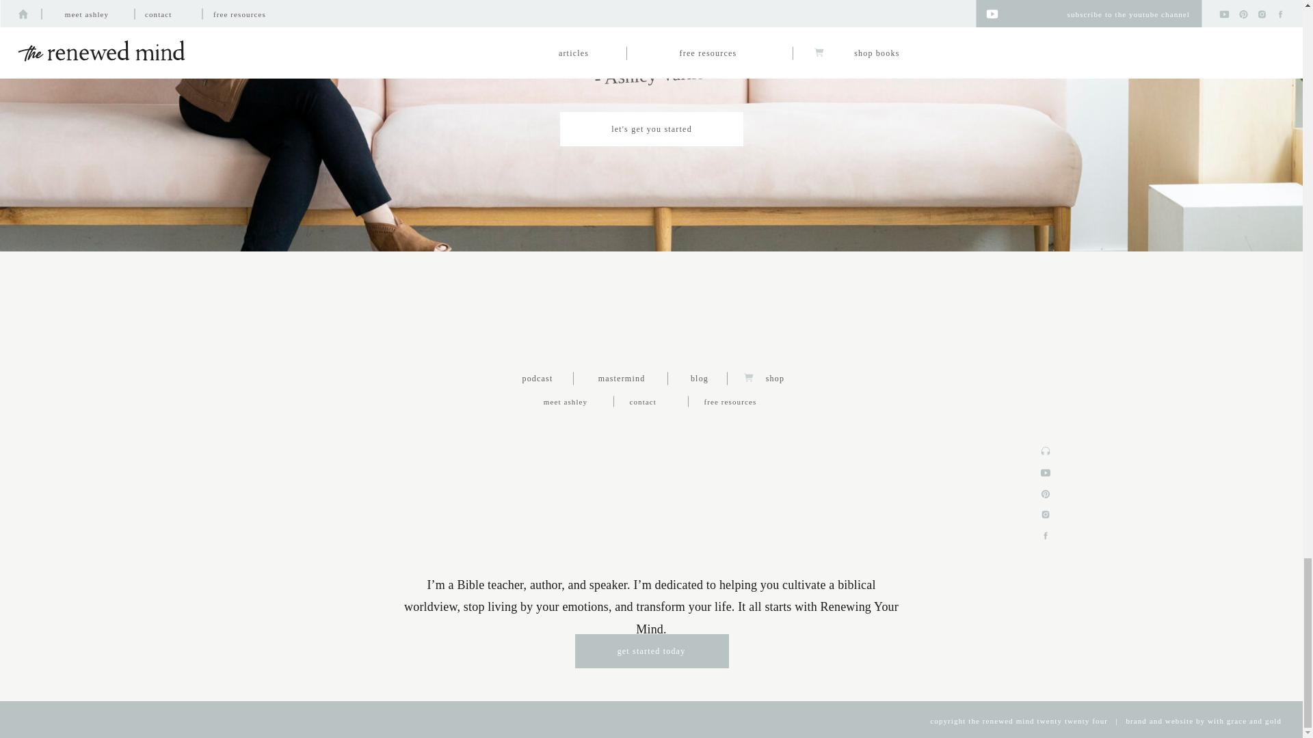  Describe the element at coordinates (651, 400) in the screenshot. I see `contact` at that location.